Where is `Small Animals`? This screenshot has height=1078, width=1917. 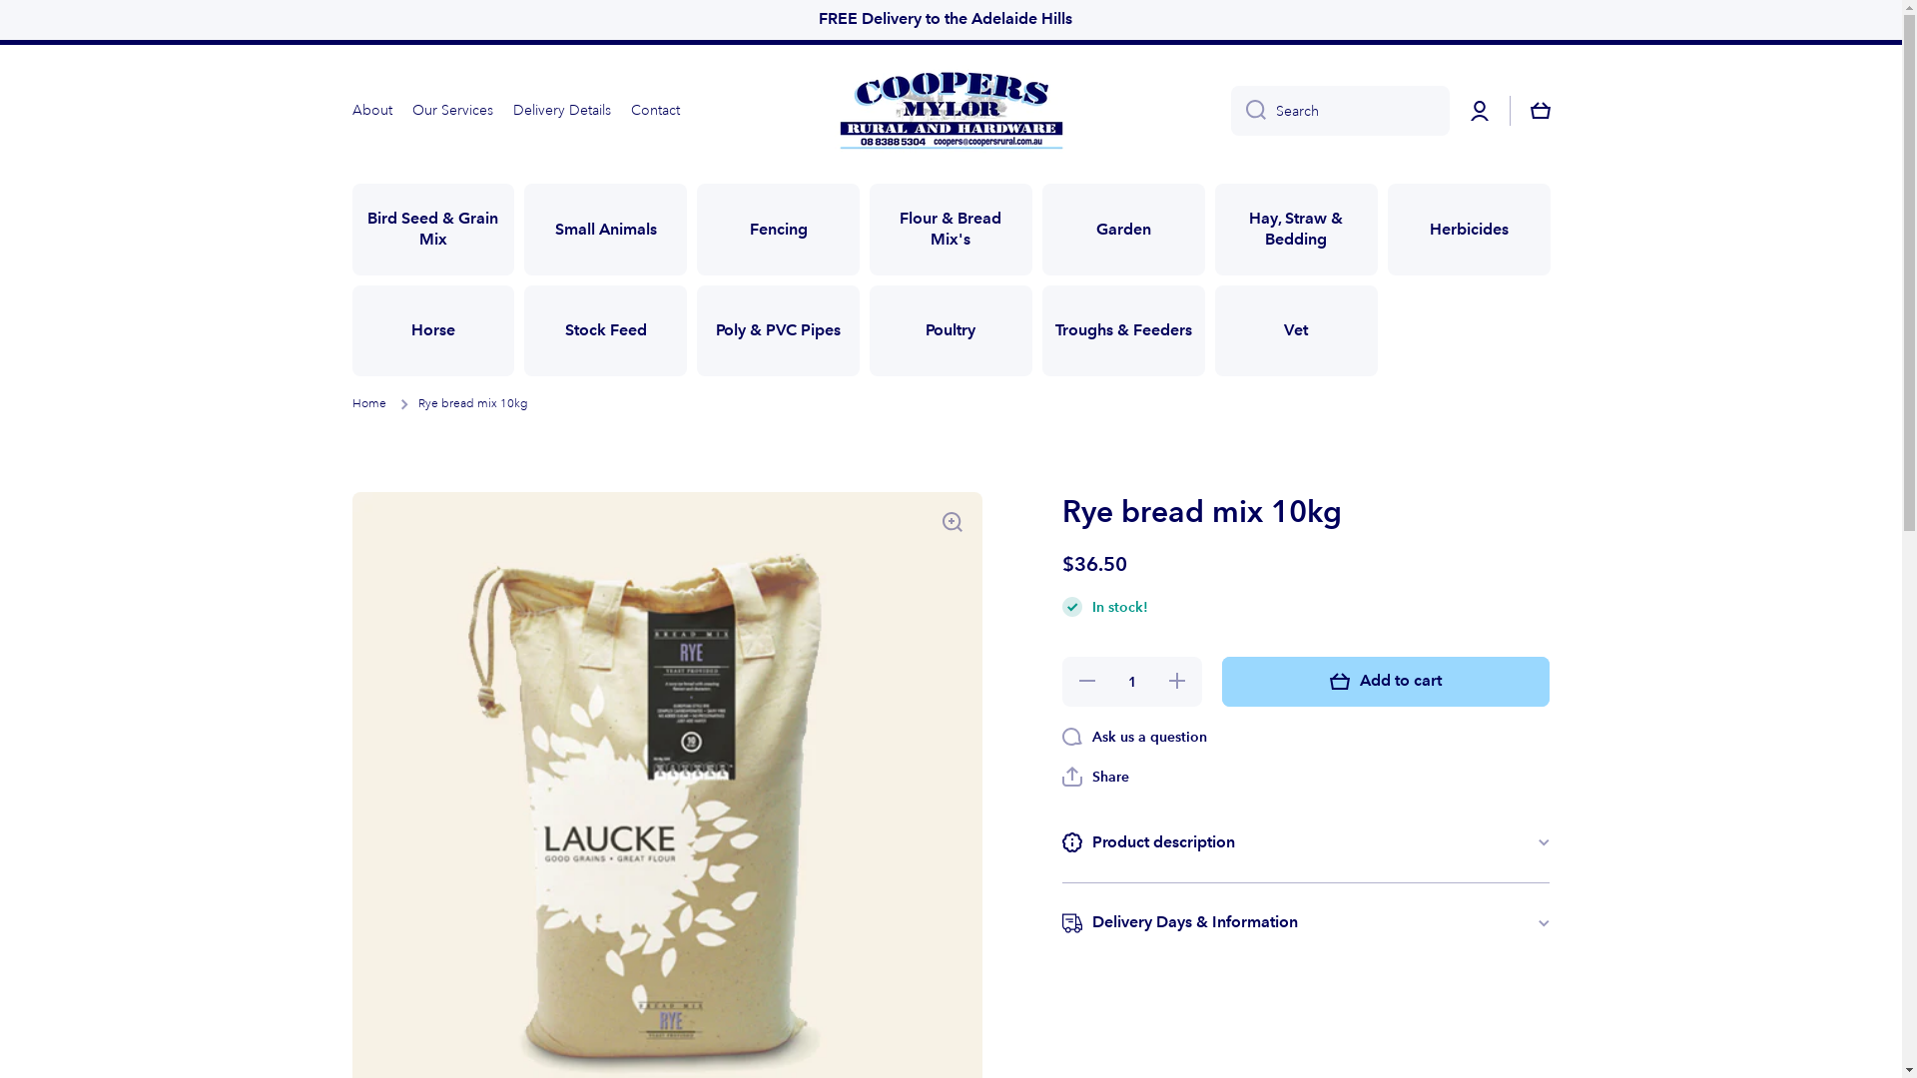
Small Animals is located at coordinates (605, 230).